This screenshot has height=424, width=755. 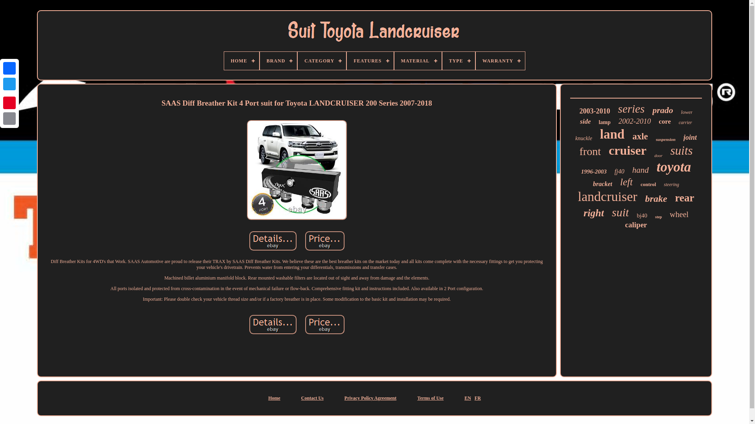 What do you see at coordinates (241, 60) in the screenshot?
I see `HOME` at bounding box center [241, 60].